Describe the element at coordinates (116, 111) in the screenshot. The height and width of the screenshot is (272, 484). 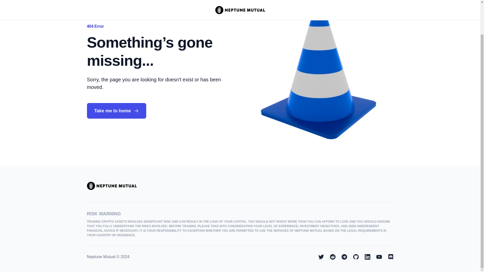
I see `Take me to home` at that location.